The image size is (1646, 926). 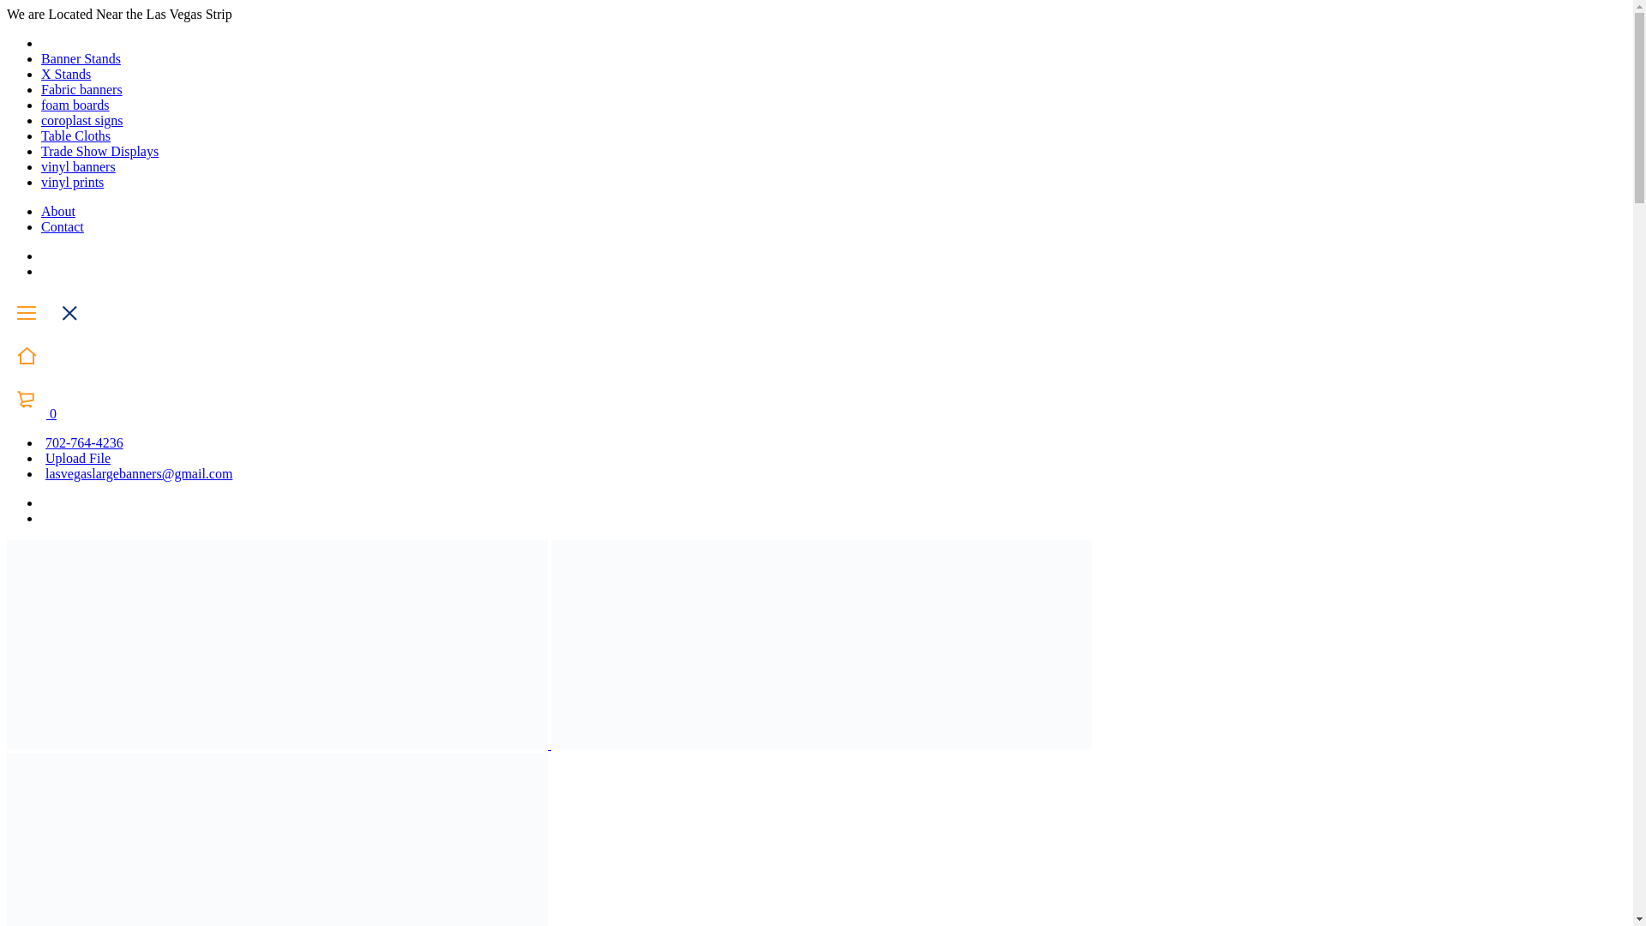 What do you see at coordinates (81, 89) in the screenshot?
I see `Fabric banners` at bounding box center [81, 89].